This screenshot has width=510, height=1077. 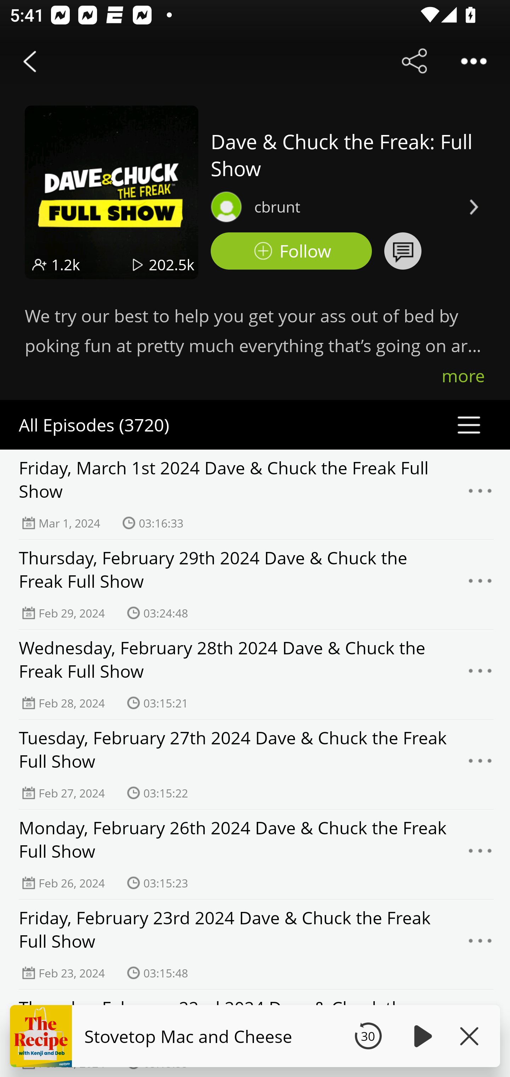 I want to click on Menu, so click(x=480, y=495).